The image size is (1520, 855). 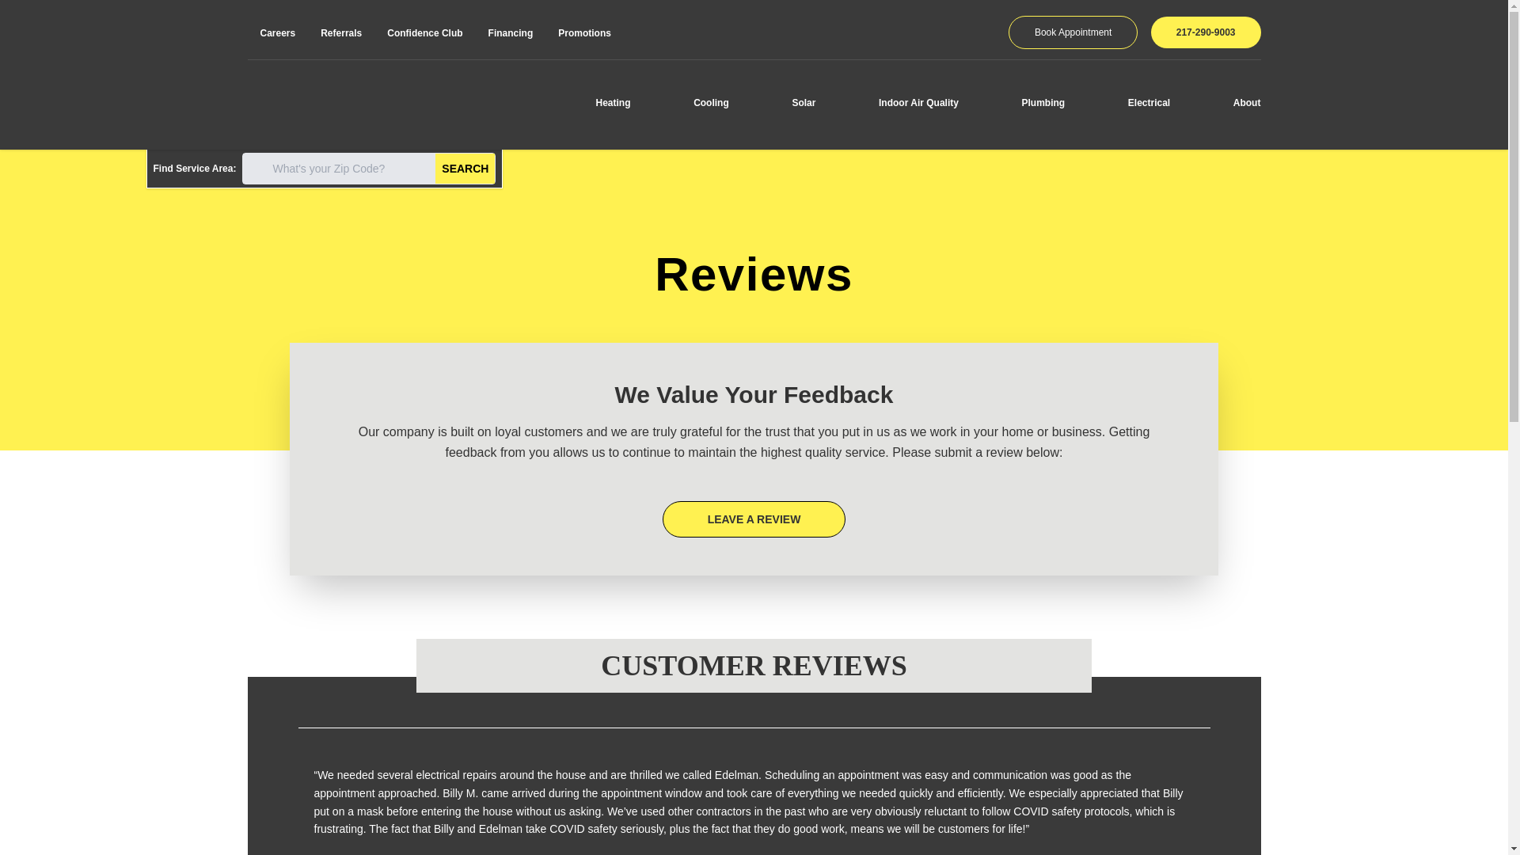 I want to click on Promotions, so click(x=584, y=32).